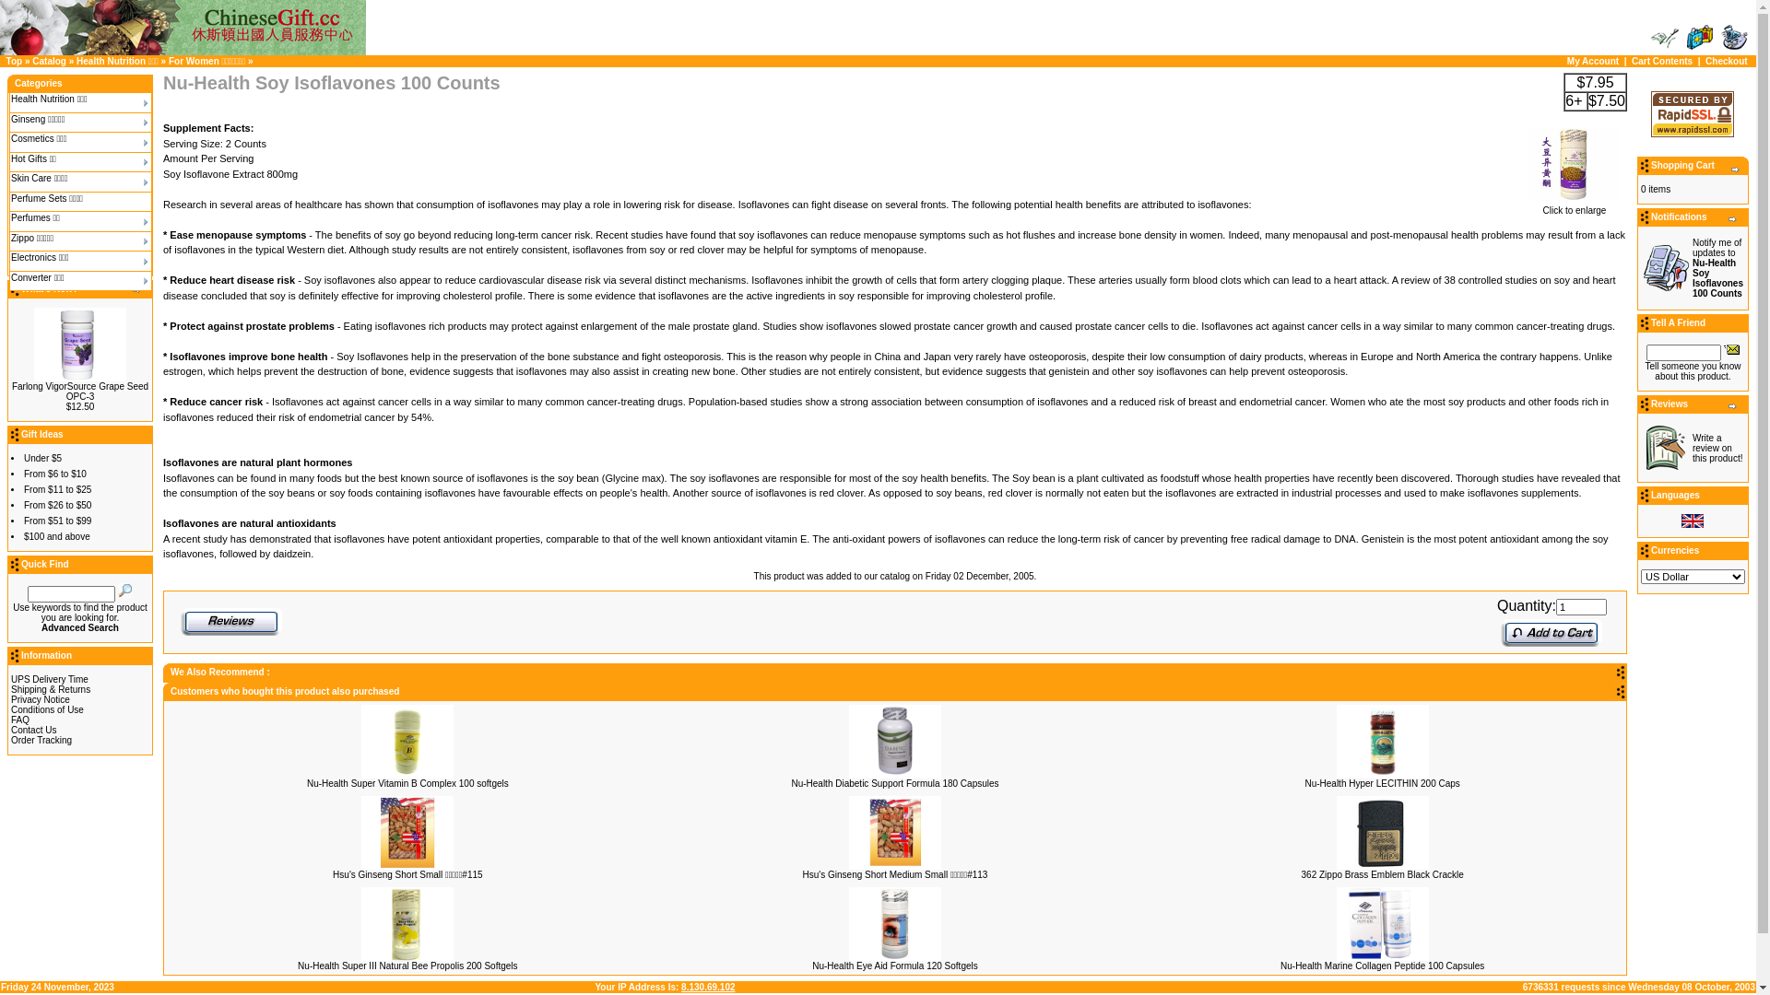  Describe the element at coordinates (231, 622) in the screenshot. I see ` Reviews ` at that location.